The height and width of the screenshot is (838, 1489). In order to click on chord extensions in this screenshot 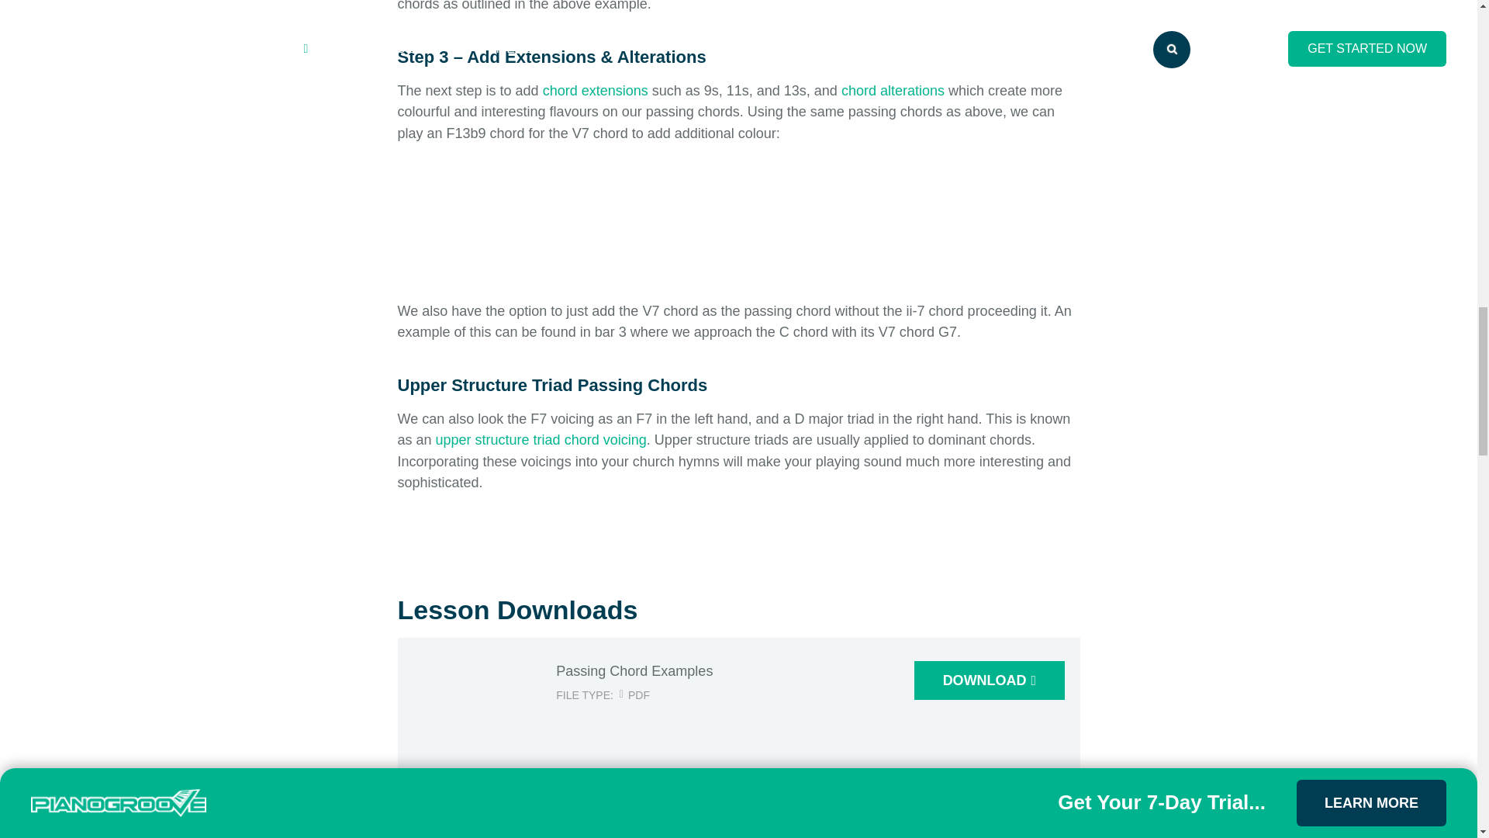, I will do `click(596, 90)`.